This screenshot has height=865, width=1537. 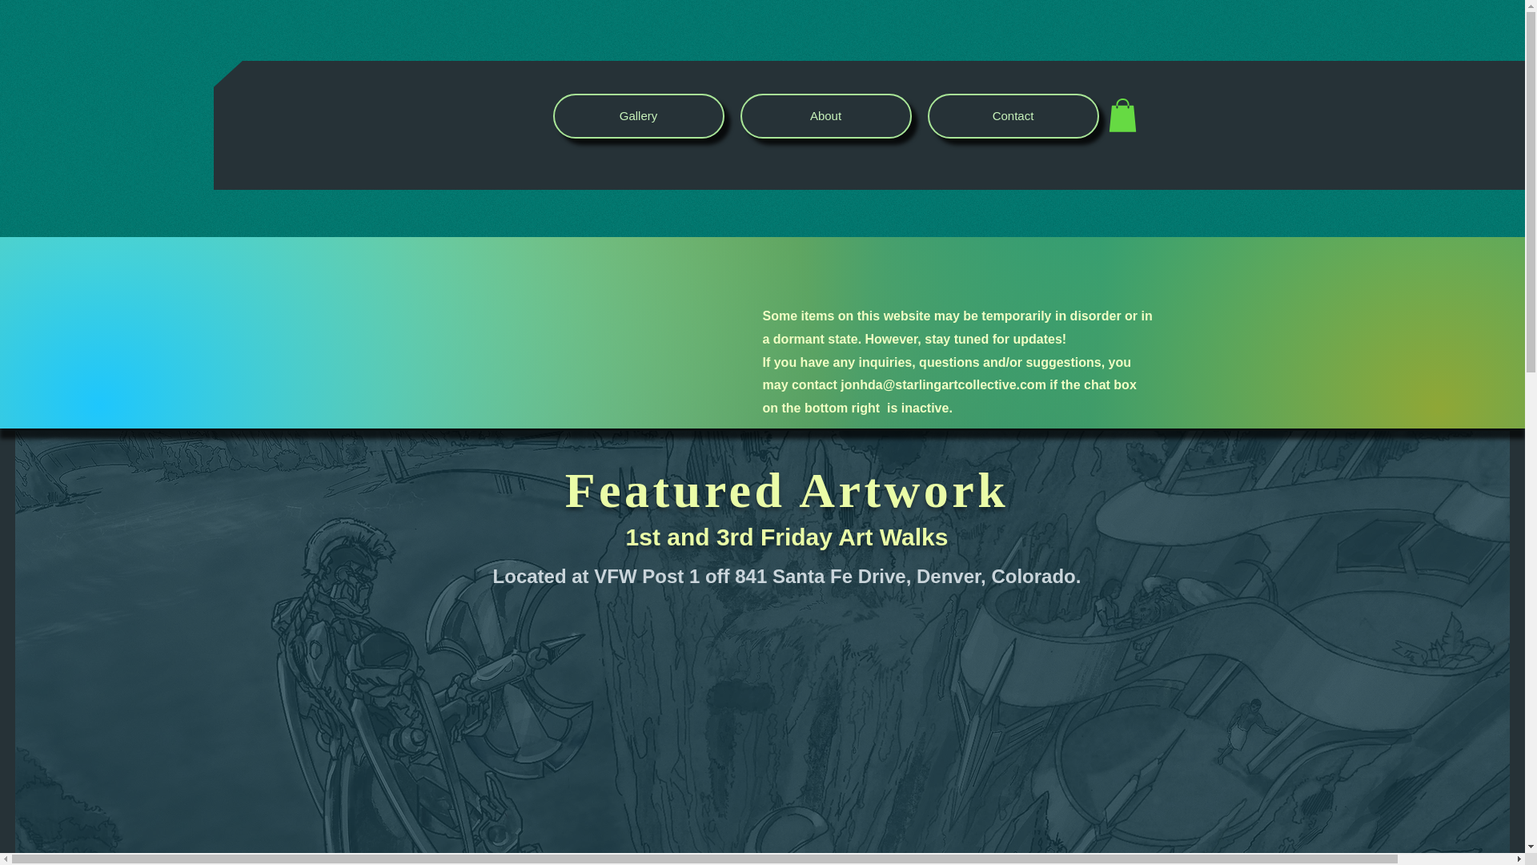 What do you see at coordinates (1012, 115) in the screenshot?
I see `Contact` at bounding box center [1012, 115].